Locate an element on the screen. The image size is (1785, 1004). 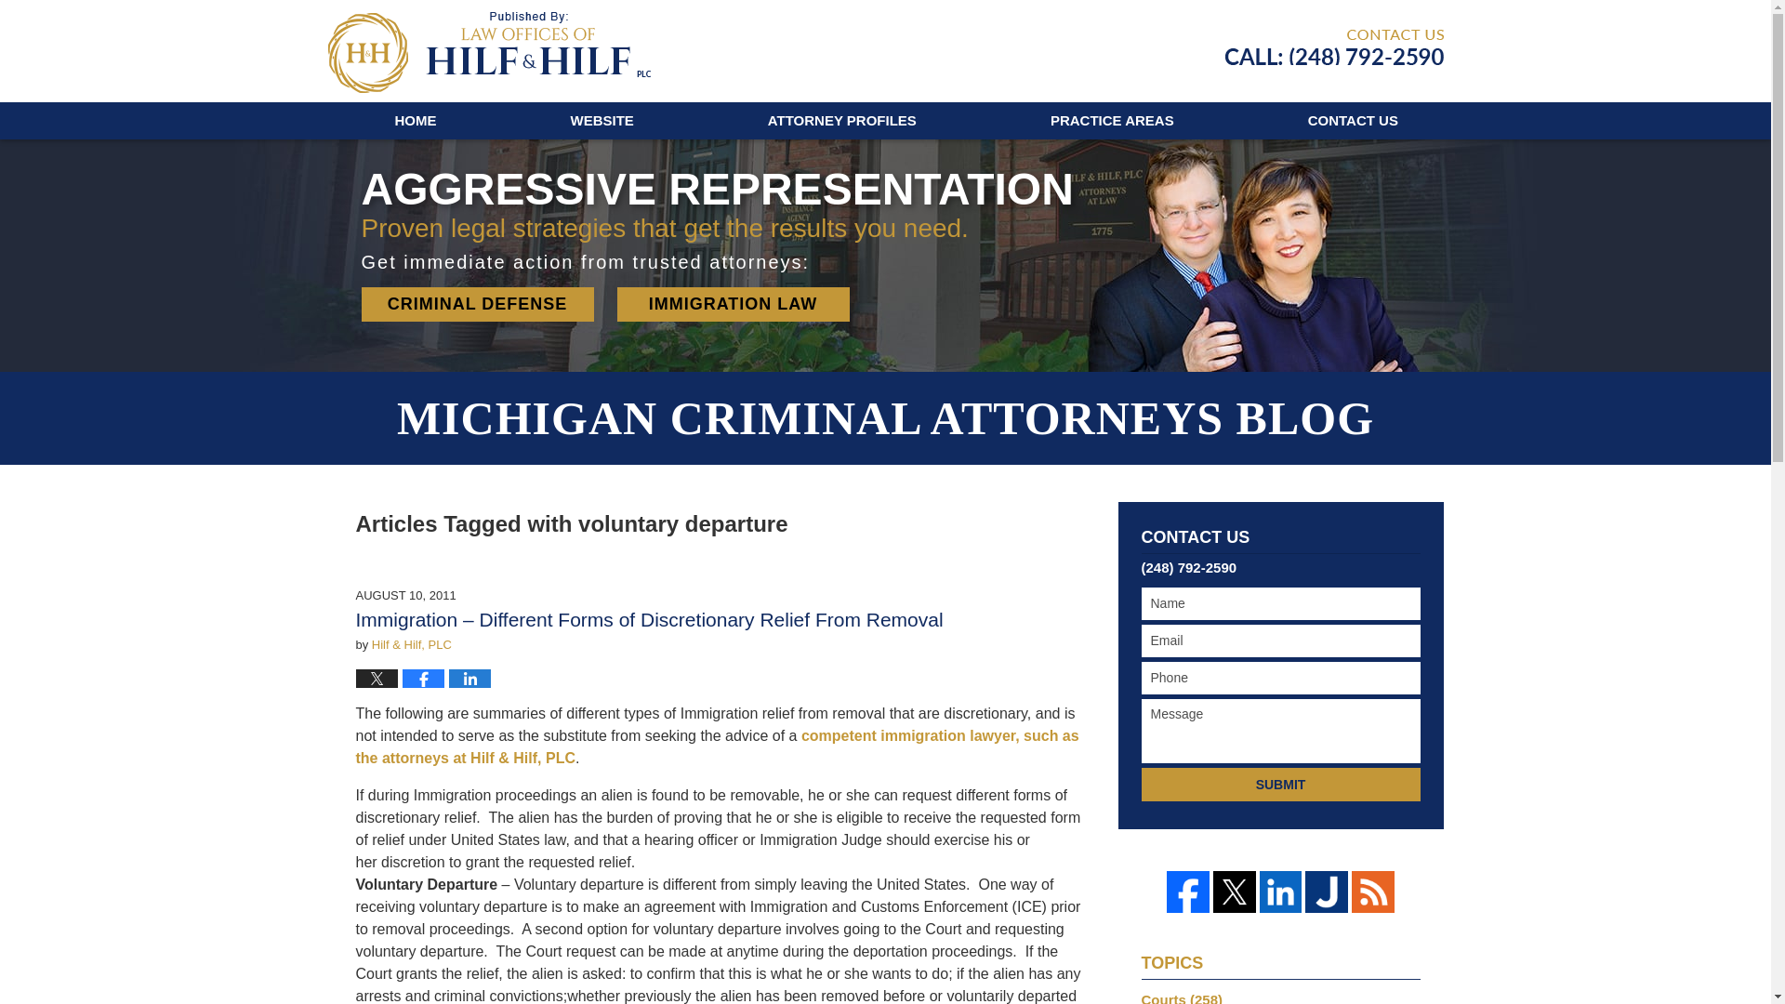
ATTORNEY PROFILES is located at coordinates (842, 121).